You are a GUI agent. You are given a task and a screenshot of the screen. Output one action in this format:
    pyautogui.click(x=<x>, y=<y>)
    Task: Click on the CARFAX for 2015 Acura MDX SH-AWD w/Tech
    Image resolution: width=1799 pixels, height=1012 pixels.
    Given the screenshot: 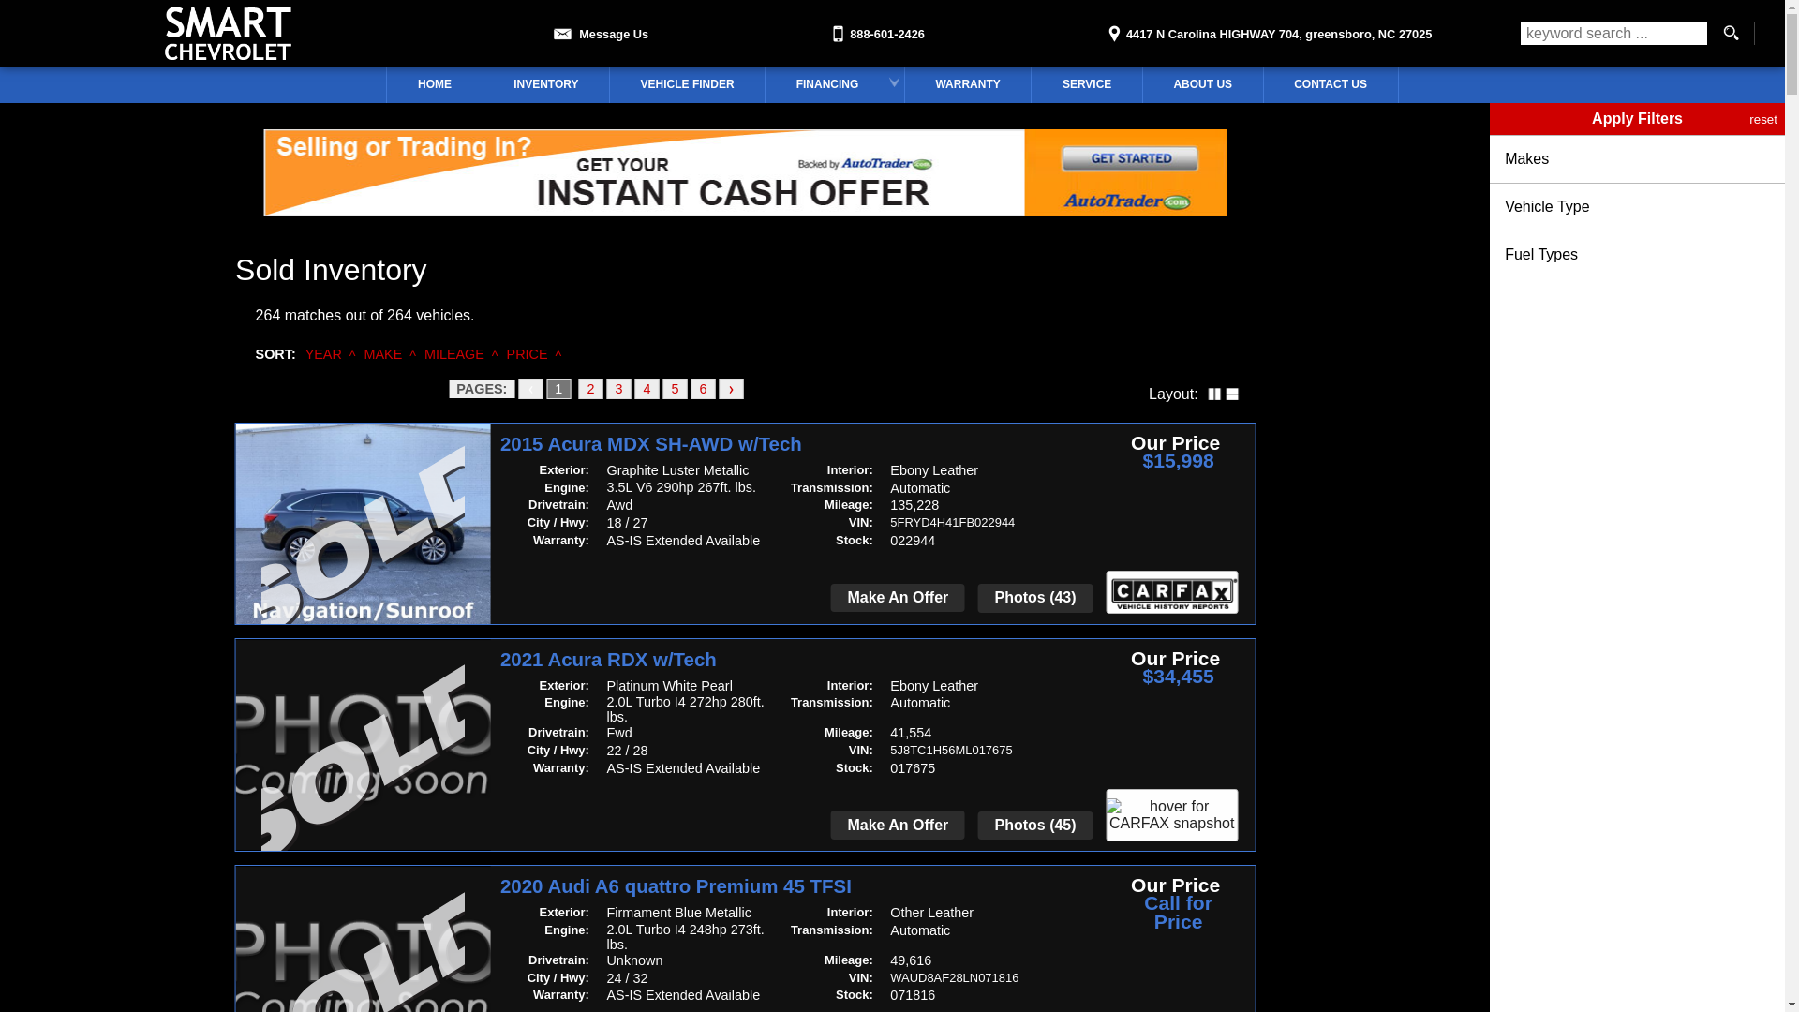 What is the action you would take?
    pyautogui.click(x=1171, y=592)
    